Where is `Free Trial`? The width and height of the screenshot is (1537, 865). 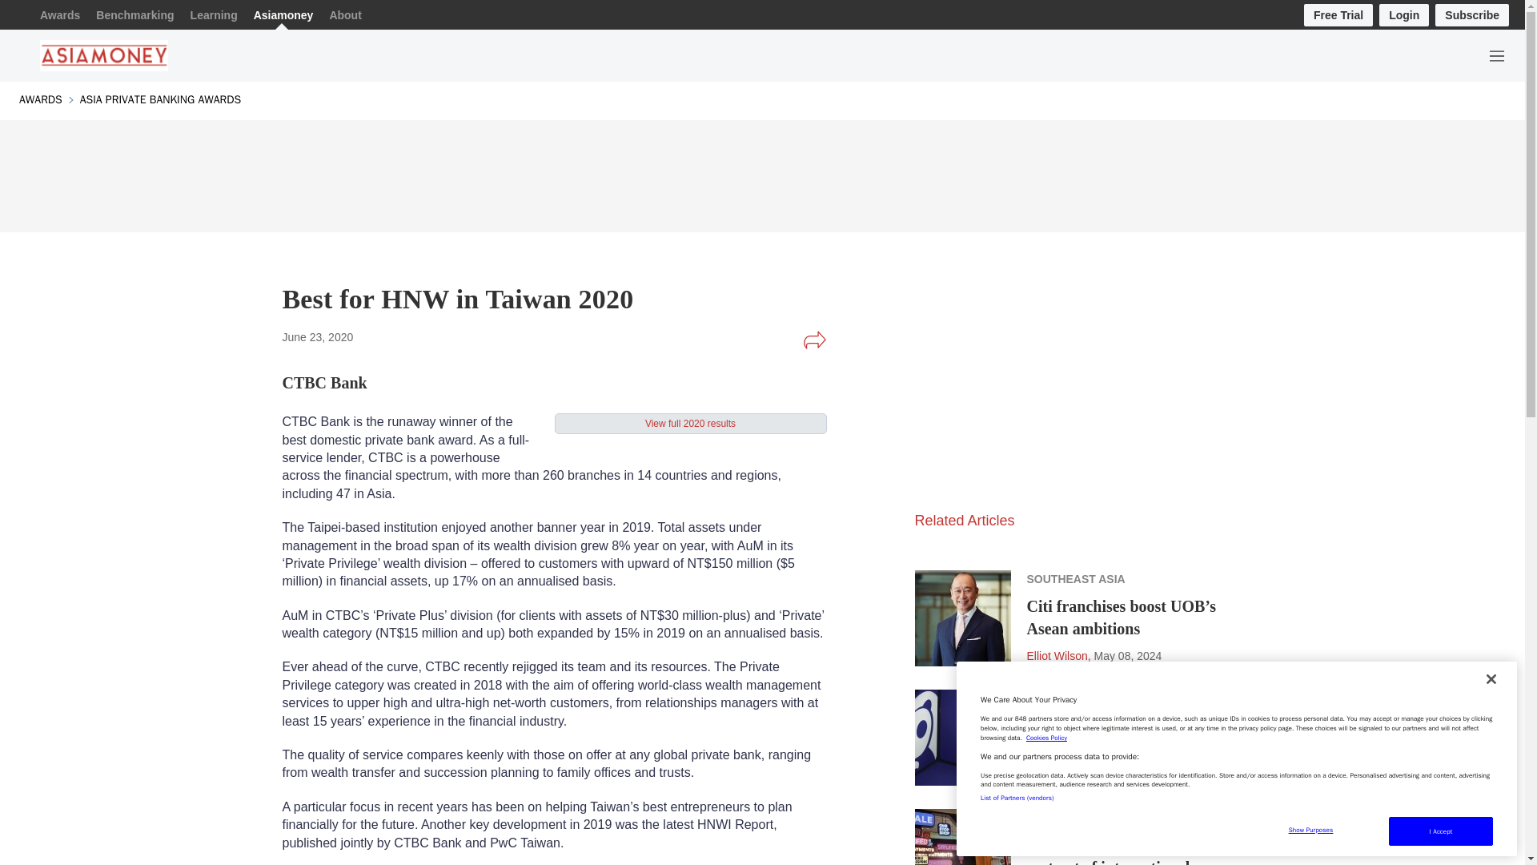 Free Trial is located at coordinates (1338, 14).